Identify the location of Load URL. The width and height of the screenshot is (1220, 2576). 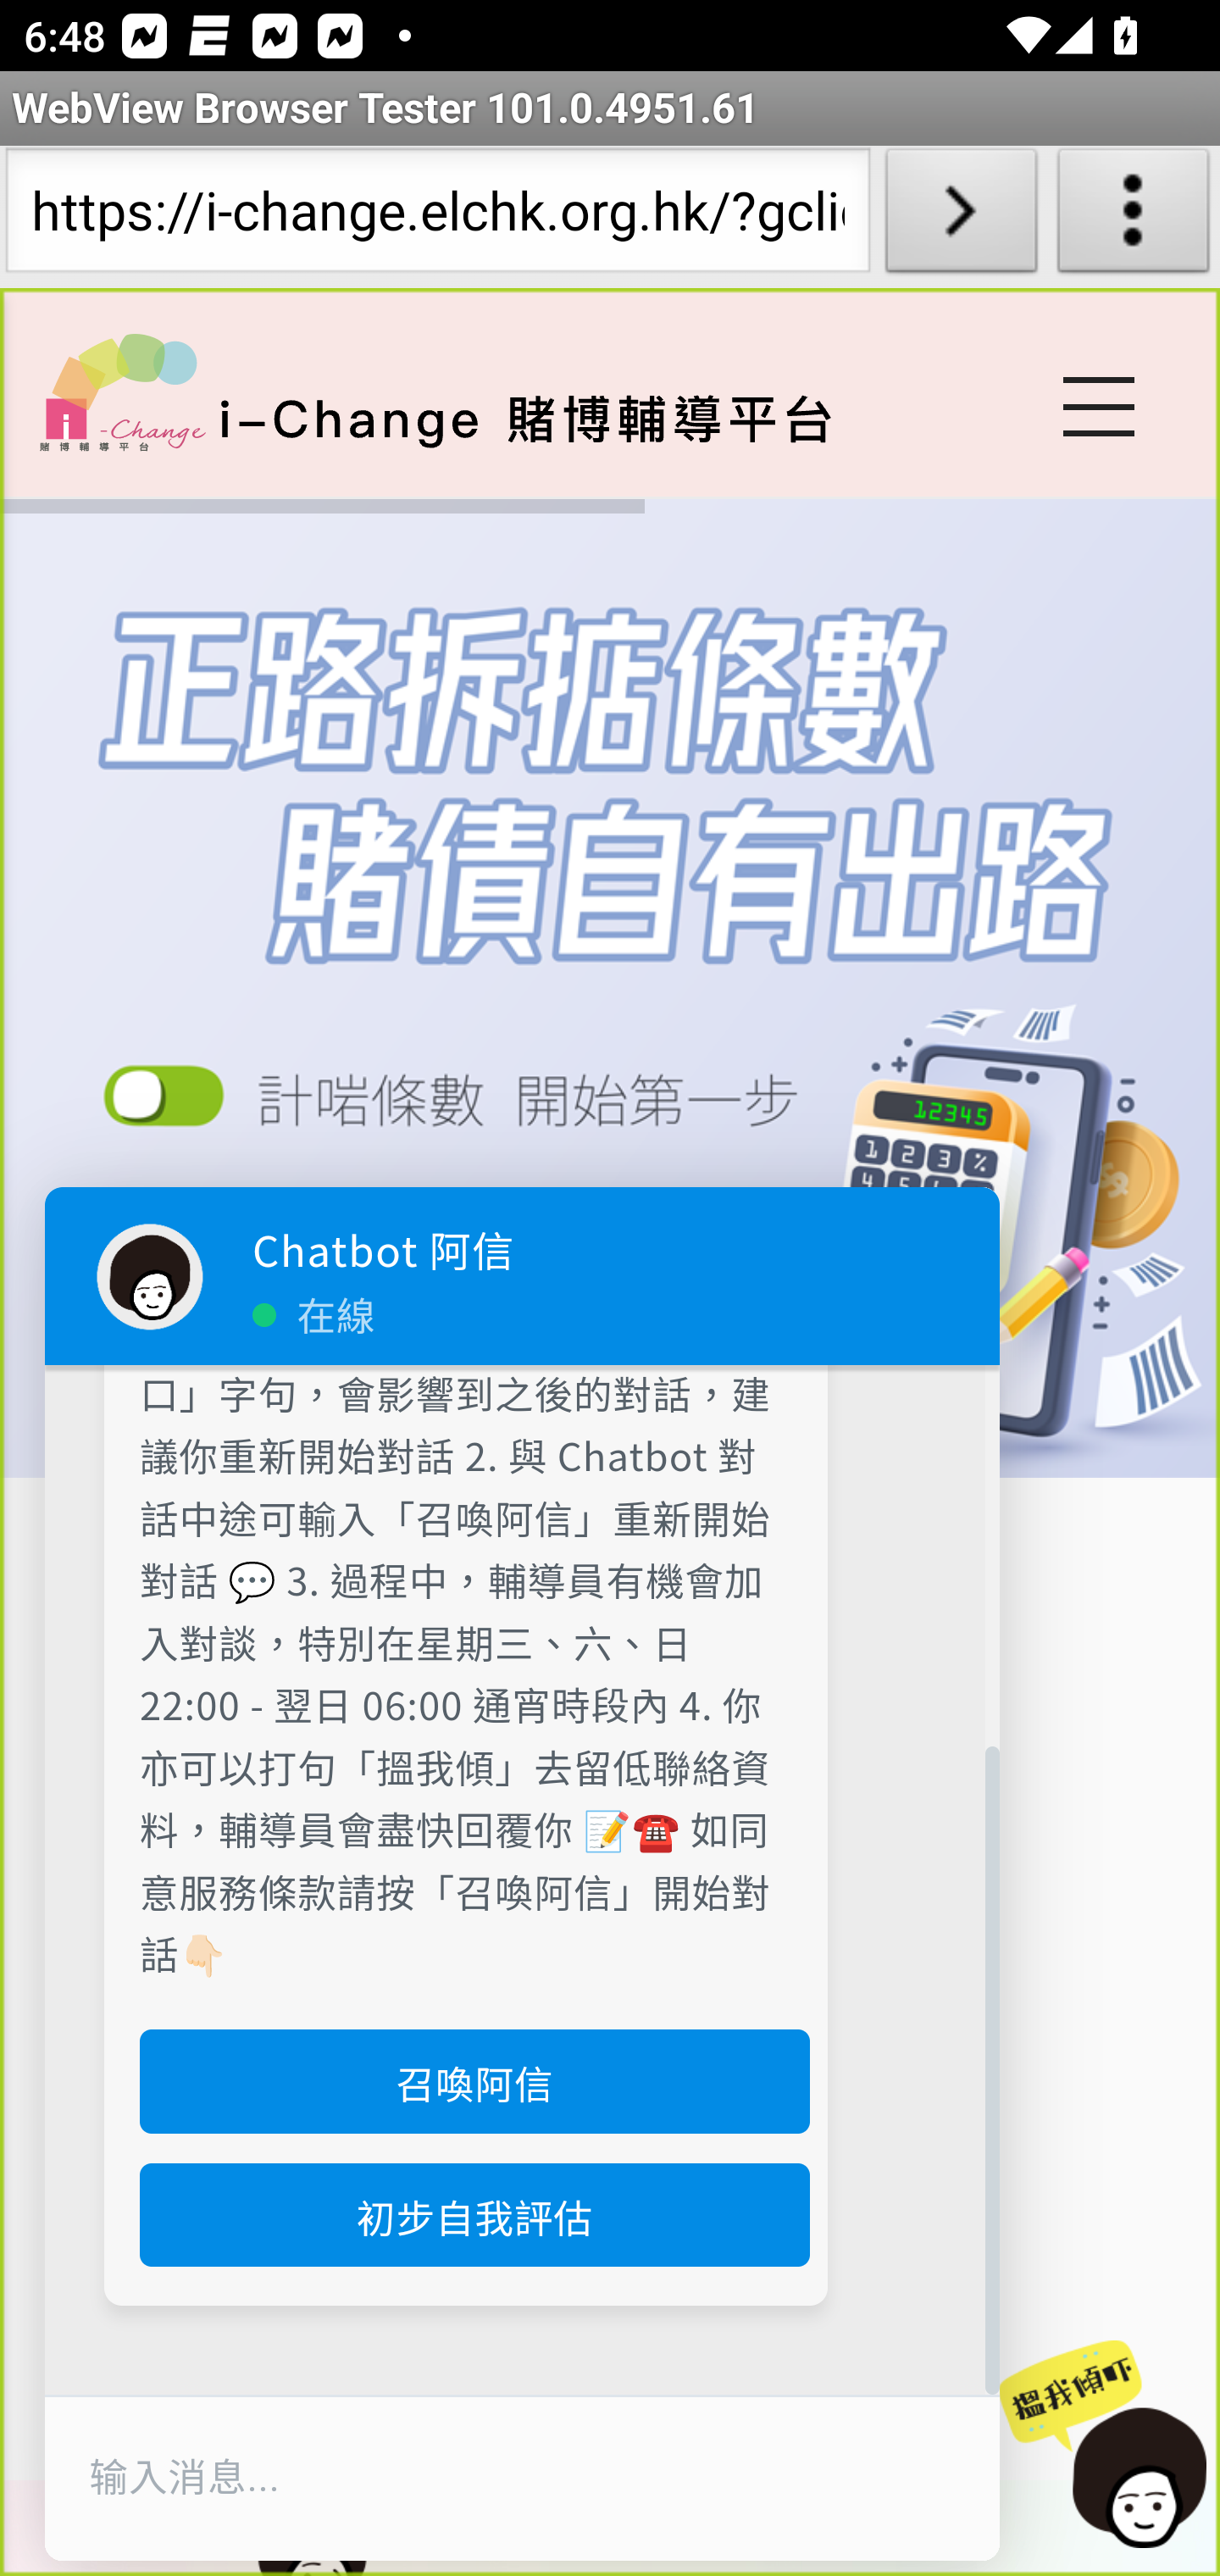
(961, 217).